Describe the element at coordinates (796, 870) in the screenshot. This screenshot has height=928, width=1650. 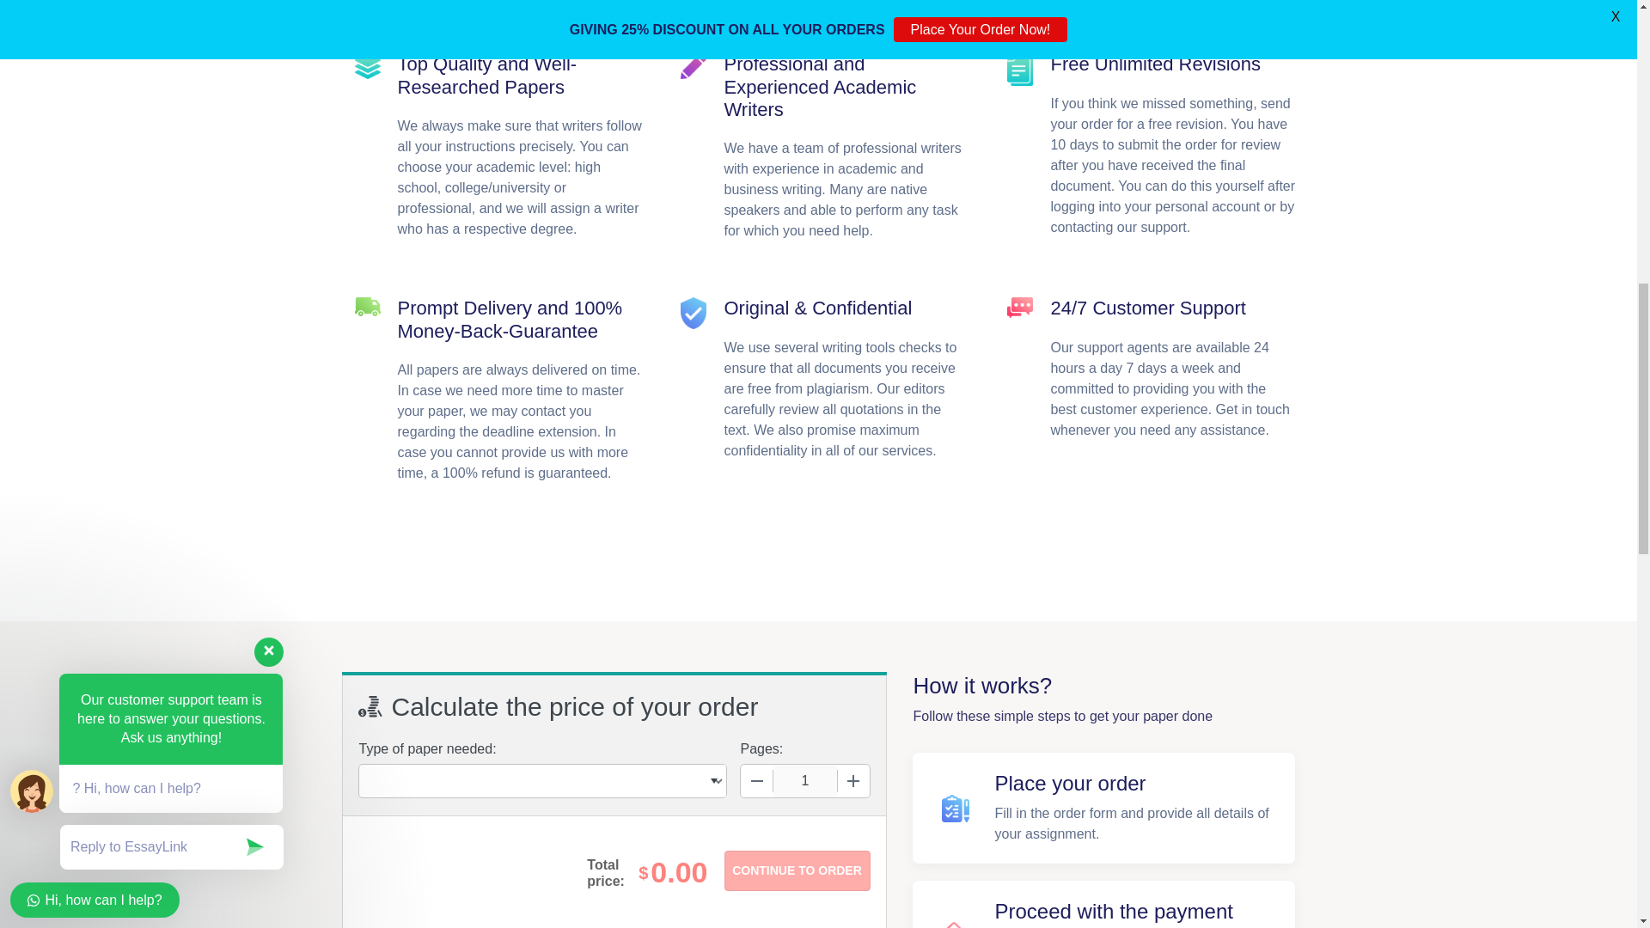
I see `Continue to Order` at that location.